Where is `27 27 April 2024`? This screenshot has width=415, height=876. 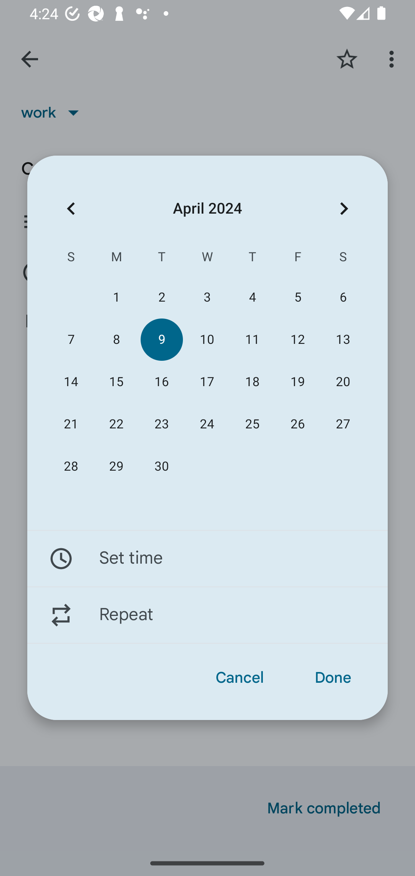
27 27 April 2024 is located at coordinates (343, 424).